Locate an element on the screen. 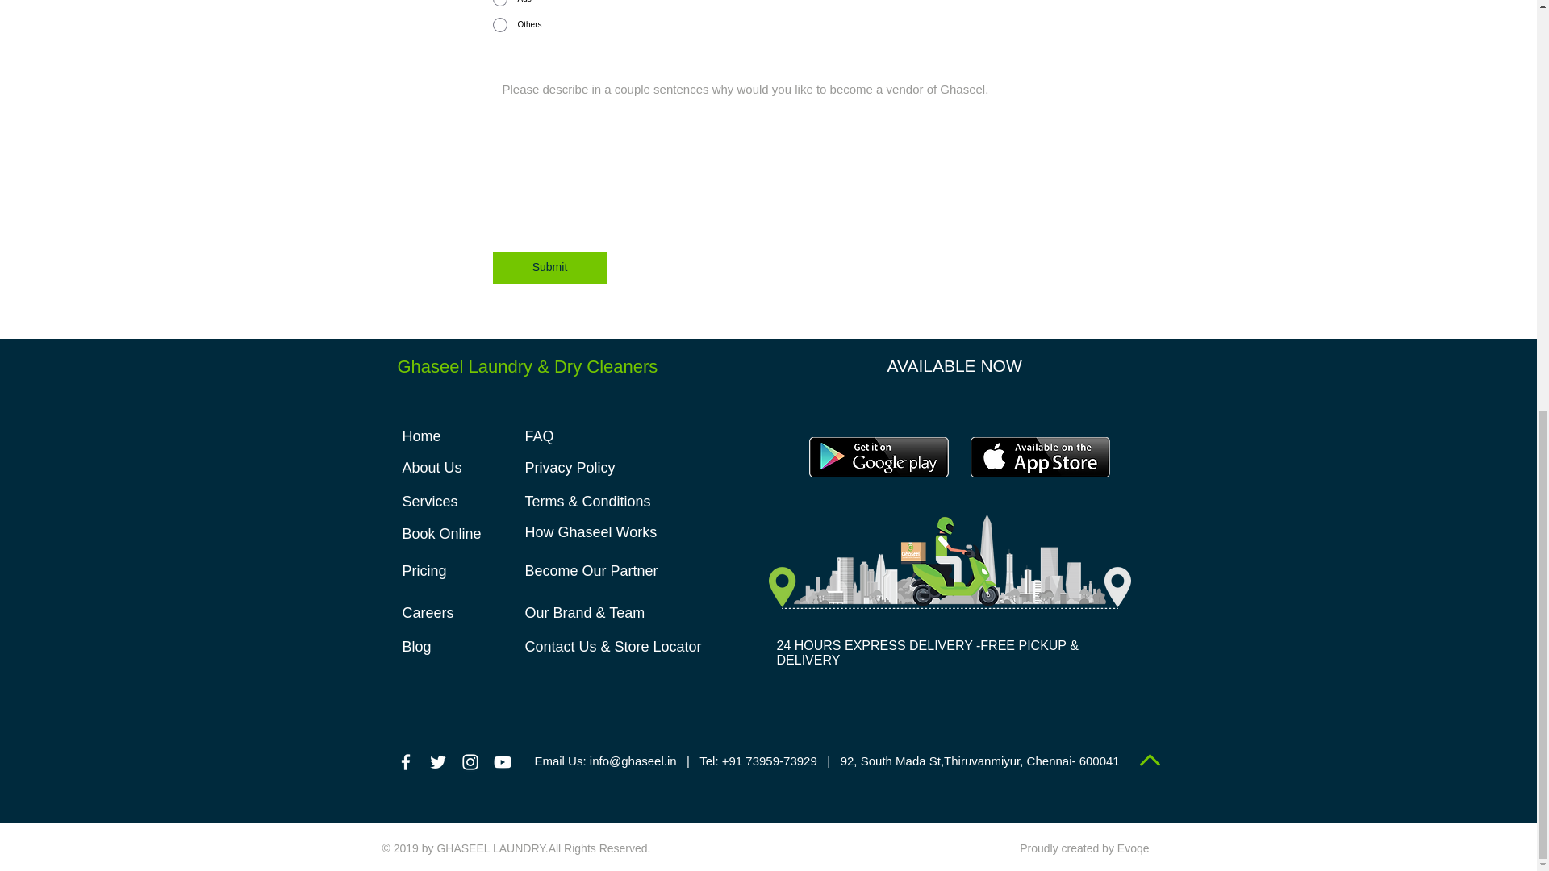  FAQ is located at coordinates (539, 435).